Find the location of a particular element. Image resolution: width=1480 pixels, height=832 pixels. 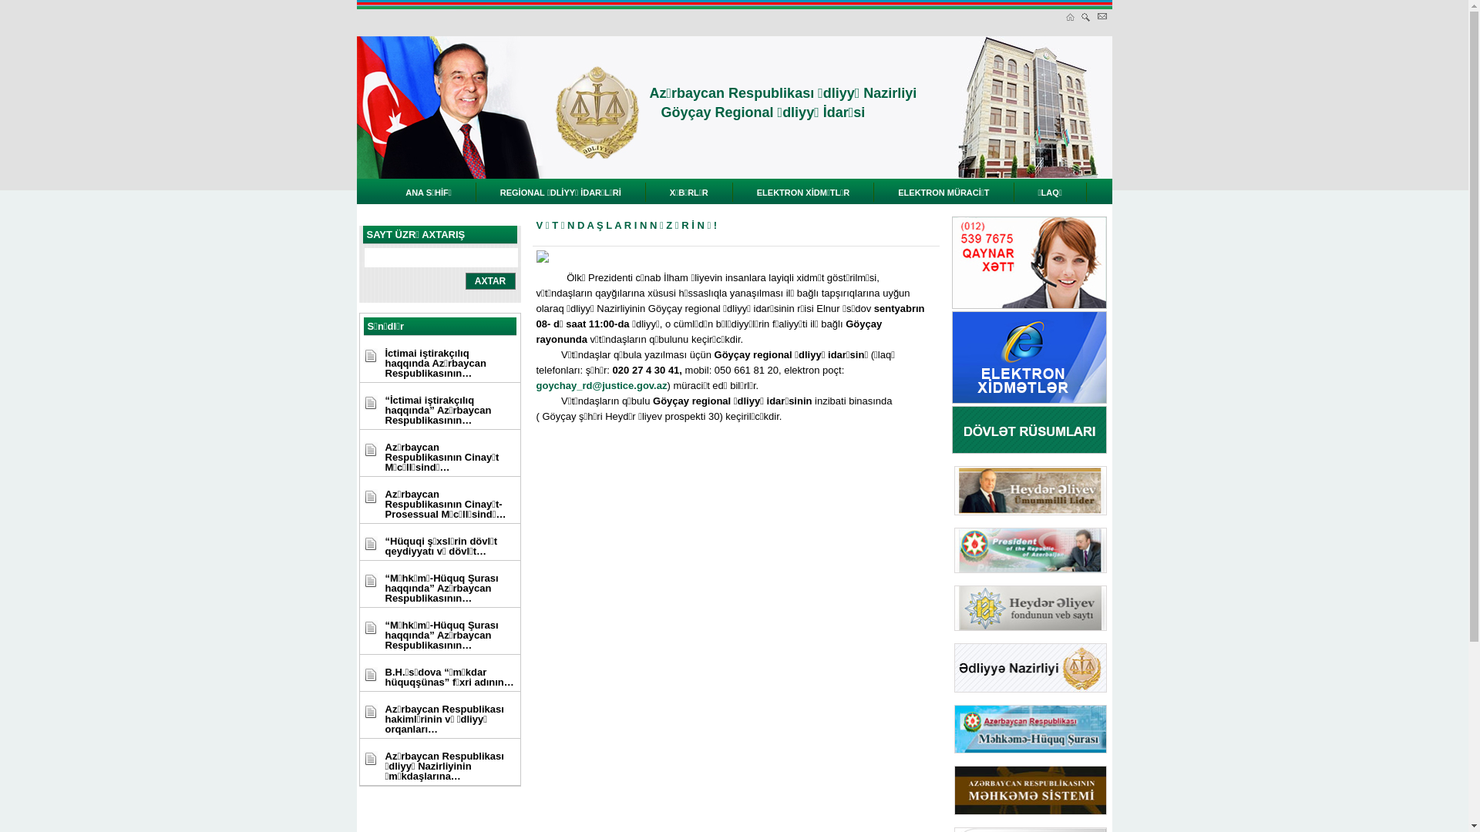

AXTAR is located at coordinates (490, 281).